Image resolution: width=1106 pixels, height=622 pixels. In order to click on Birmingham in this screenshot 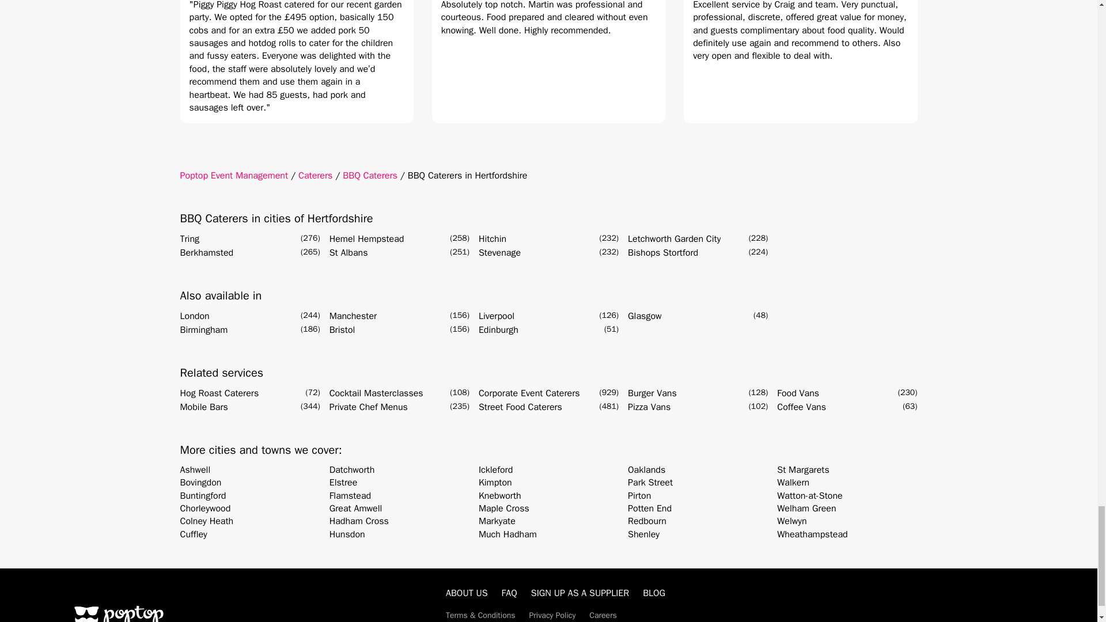, I will do `click(203, 329)`.